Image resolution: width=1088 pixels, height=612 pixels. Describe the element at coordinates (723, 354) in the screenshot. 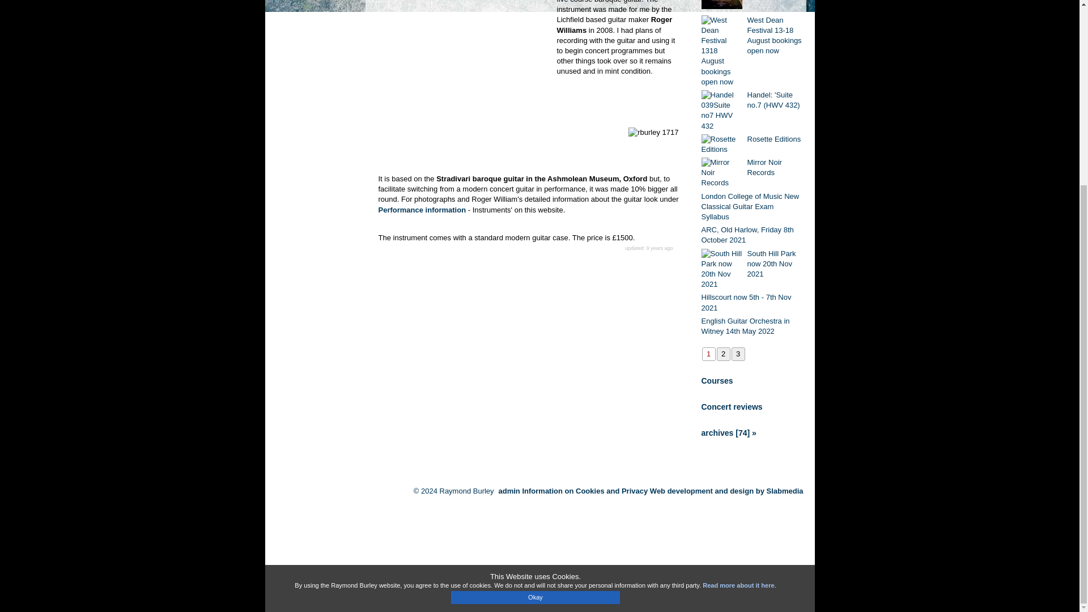

I see `2` at that location.